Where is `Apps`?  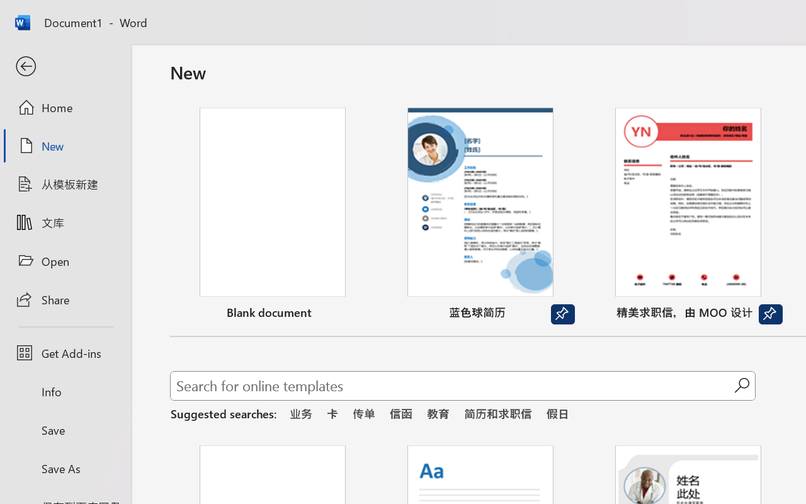
Apps is located at coordinates (203, 83).